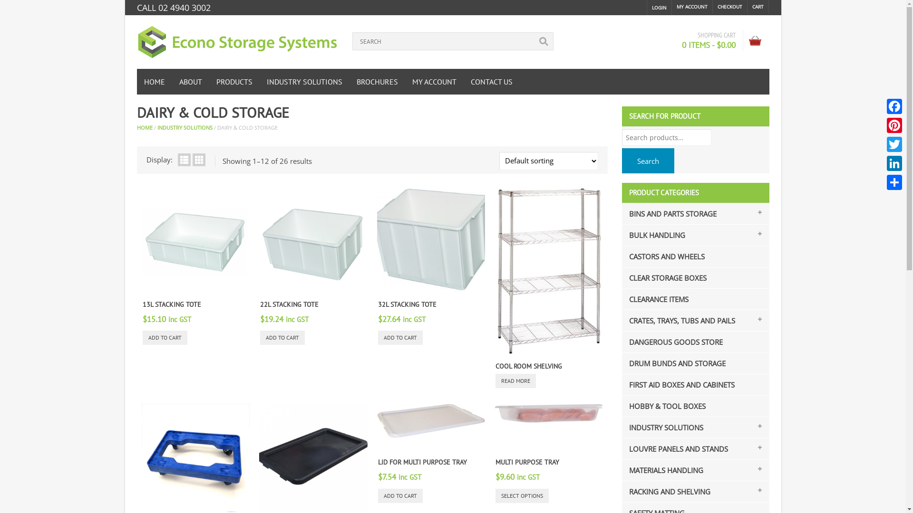  Describe the element at coordinates (894, 163) in the screenshot. I see `LinkedIn` at that location.